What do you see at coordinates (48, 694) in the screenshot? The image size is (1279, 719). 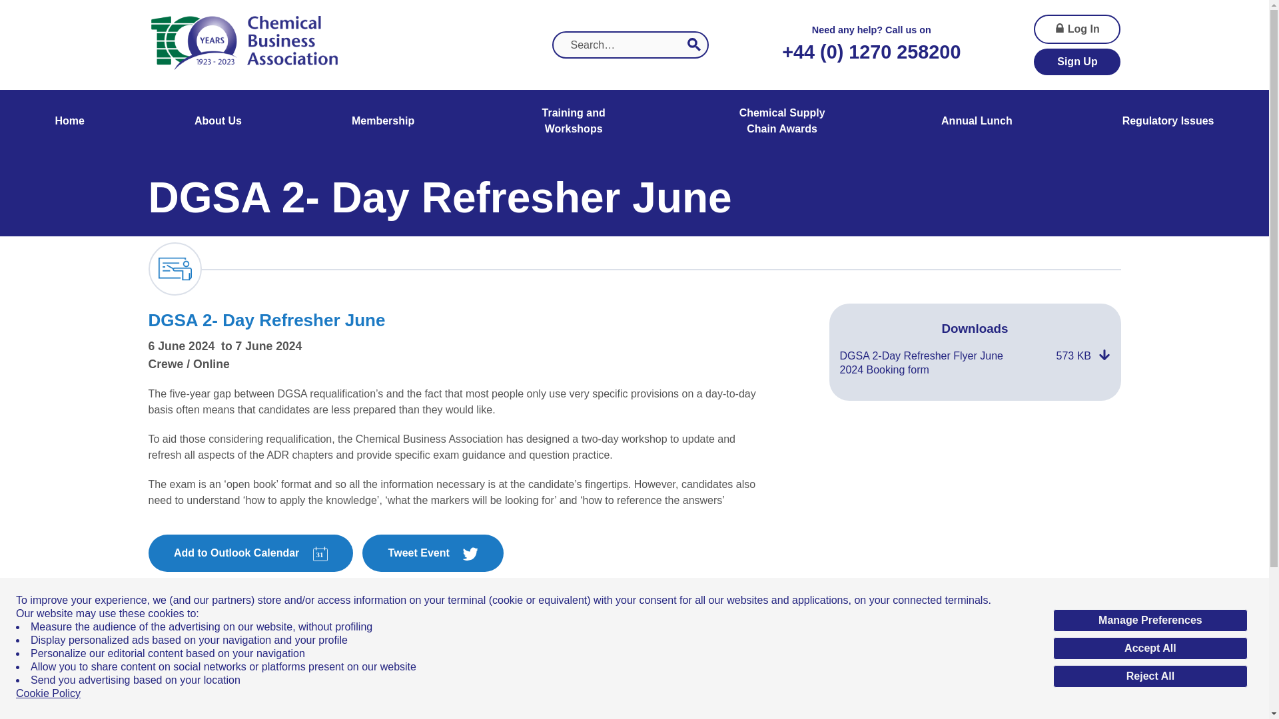 I see `Cookie Policy` at bounding box center [48, 694].